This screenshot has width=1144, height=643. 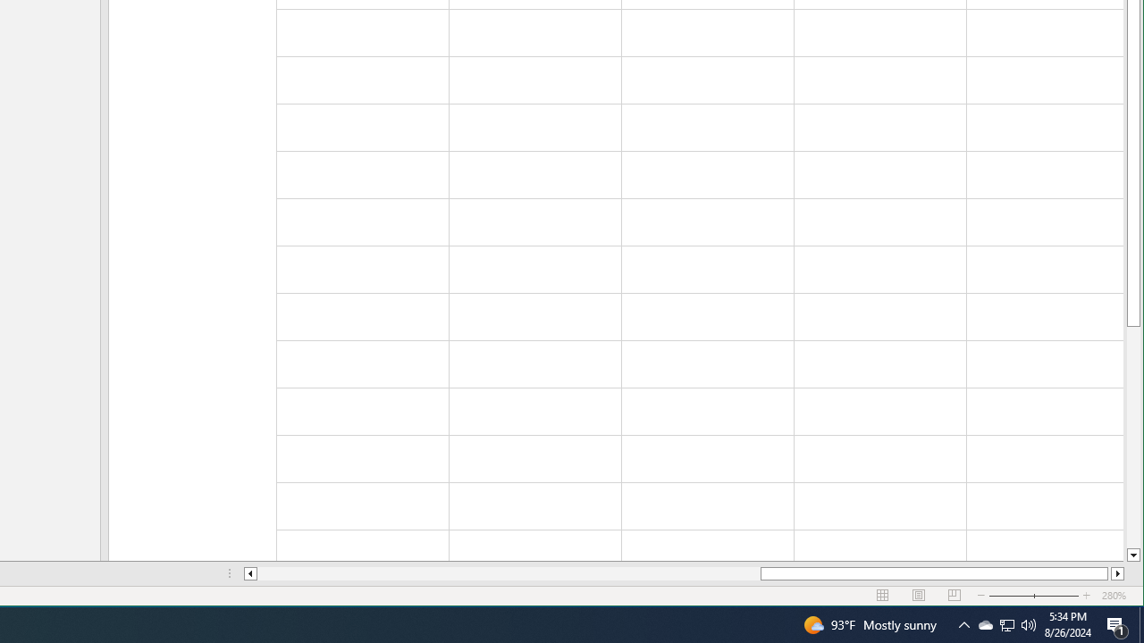 What do you see at coordinates (1141, 625) in the screenshot?
I see `Show desktop` at bounding box center [1141, 625].